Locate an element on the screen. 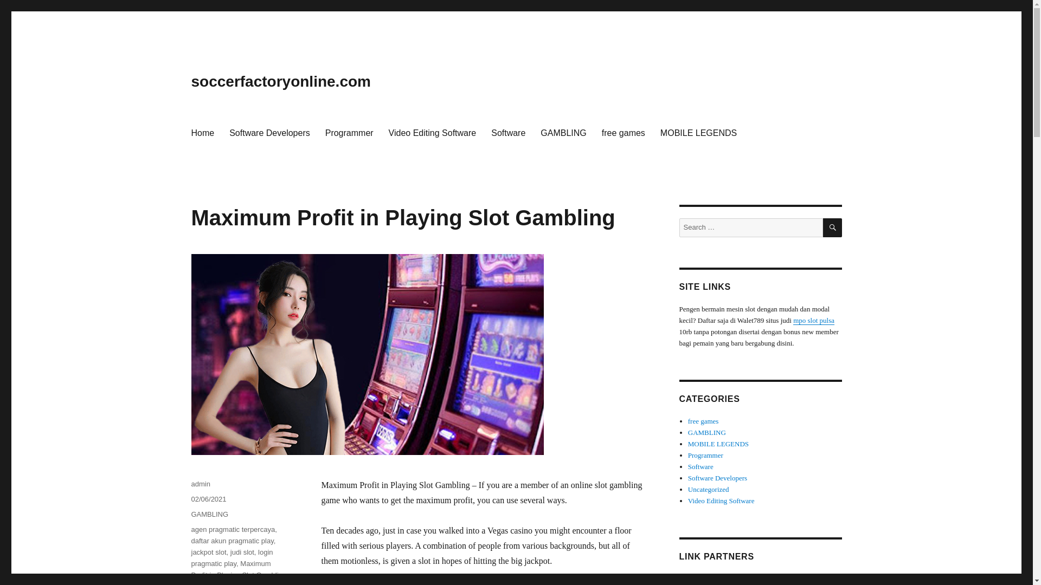 The width and height of the screenshot is (1041, 585). GAMBLING is located at coordinates (209, 513).